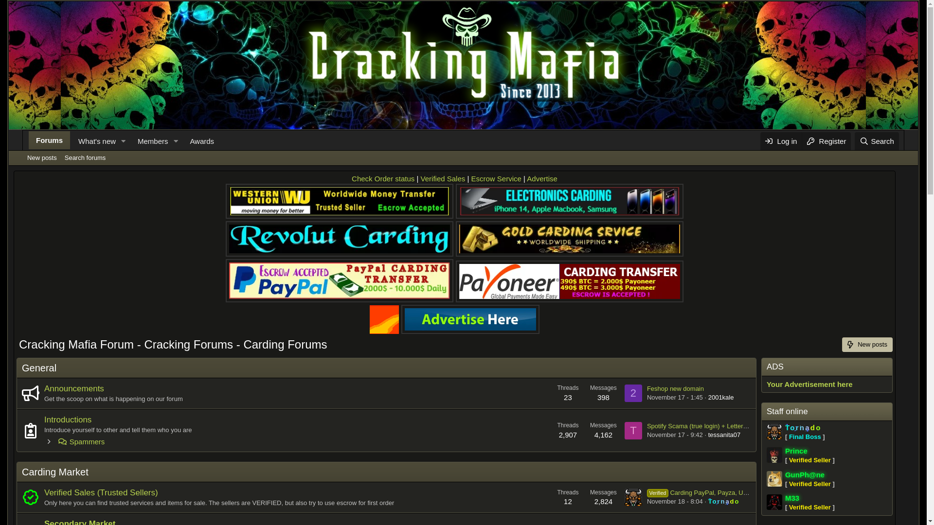 Image resolution: width=934 pixels, height=525 pixels. Describe the element at coordinates (633, 431) in the screenshot. I see `T` at that location.